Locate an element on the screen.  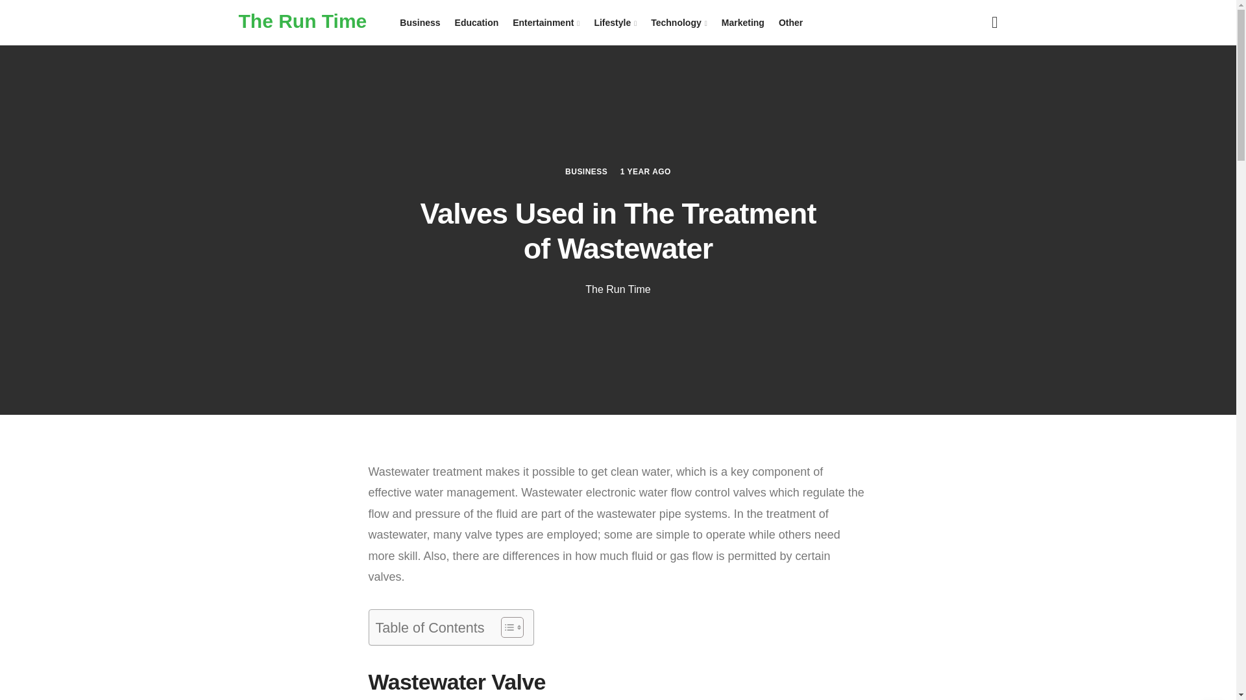
Technology is located at coordinates (679, 23).